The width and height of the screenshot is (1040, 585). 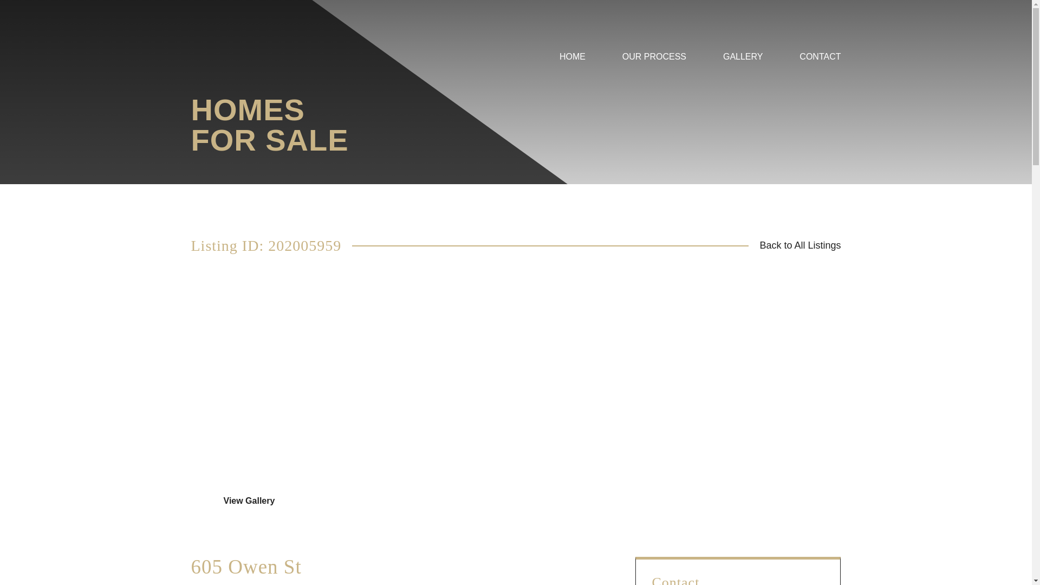 I want to click on HOME, so click(x=572, y=68).